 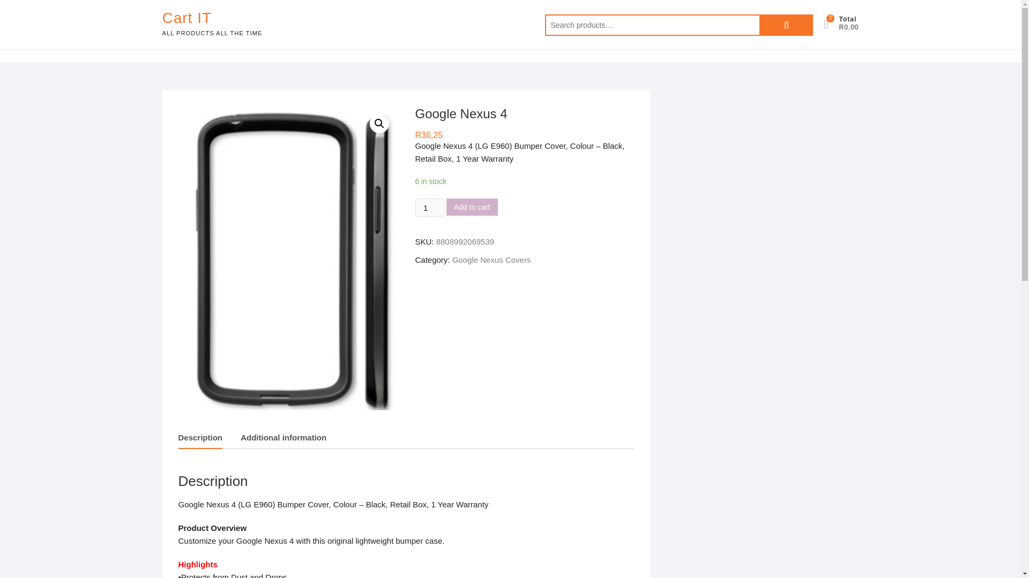 I want to click on Search, so click(x=786, y=25).